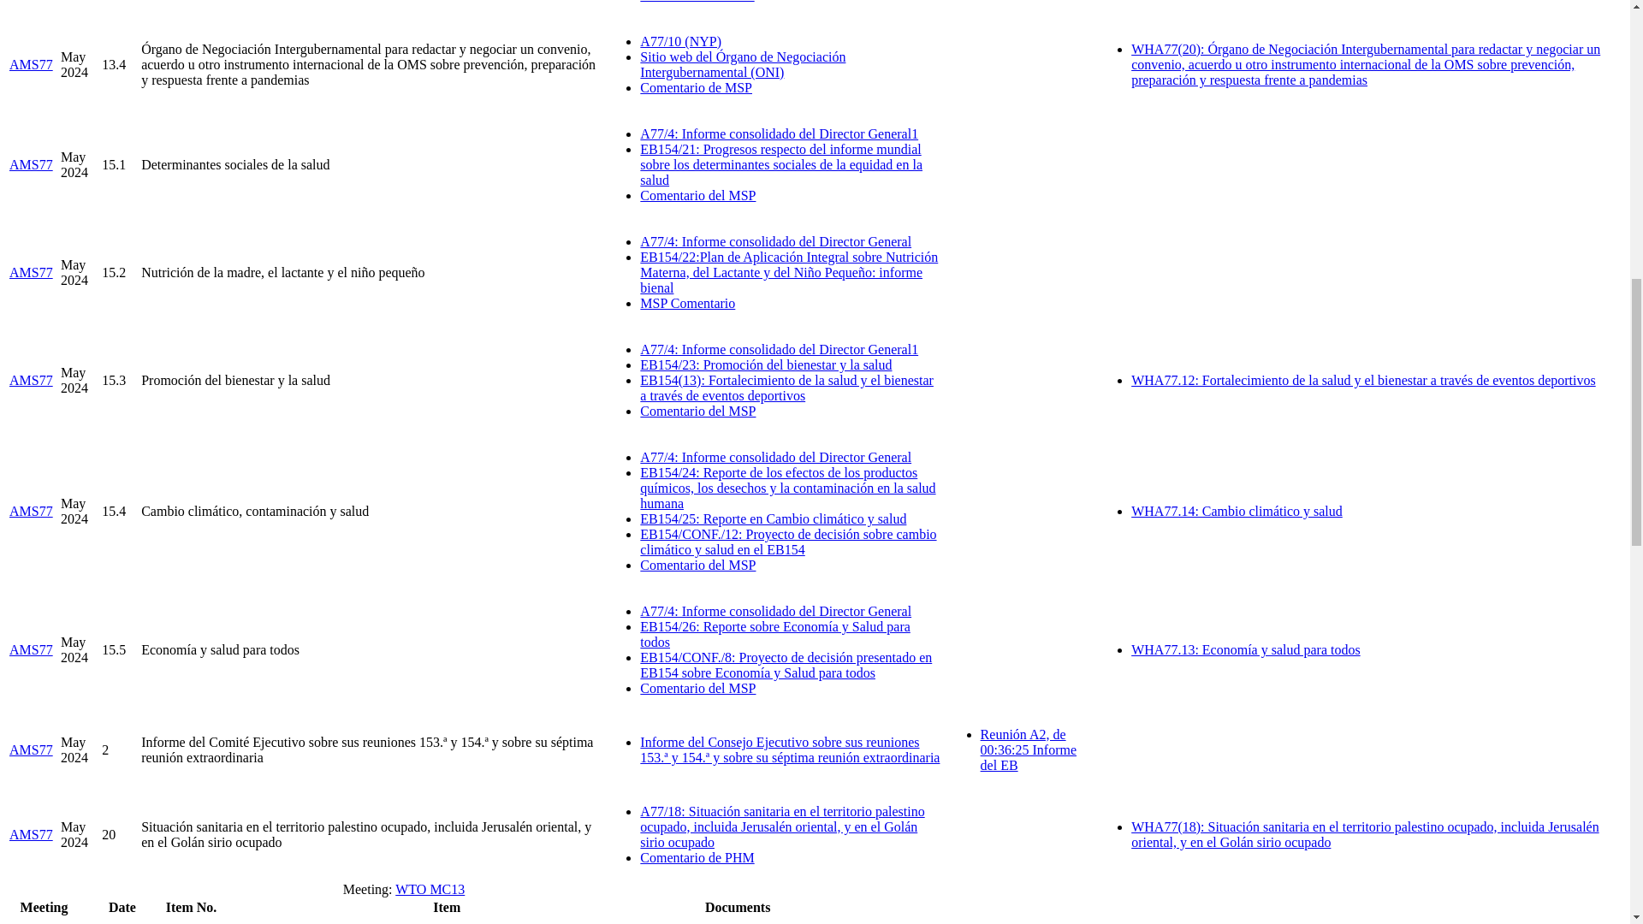  What do you see at coordinates (31, 64) in the screenshot?
I see `AMS77` at bounding box center [31, 64].